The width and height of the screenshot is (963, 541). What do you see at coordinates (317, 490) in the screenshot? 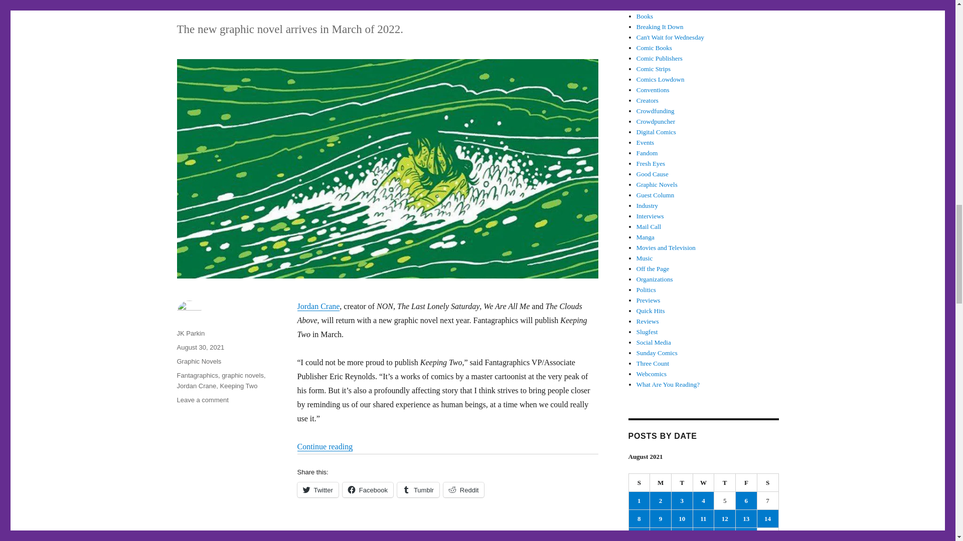
I see `Click to share on Twitter` at bounding box center [317, 490].